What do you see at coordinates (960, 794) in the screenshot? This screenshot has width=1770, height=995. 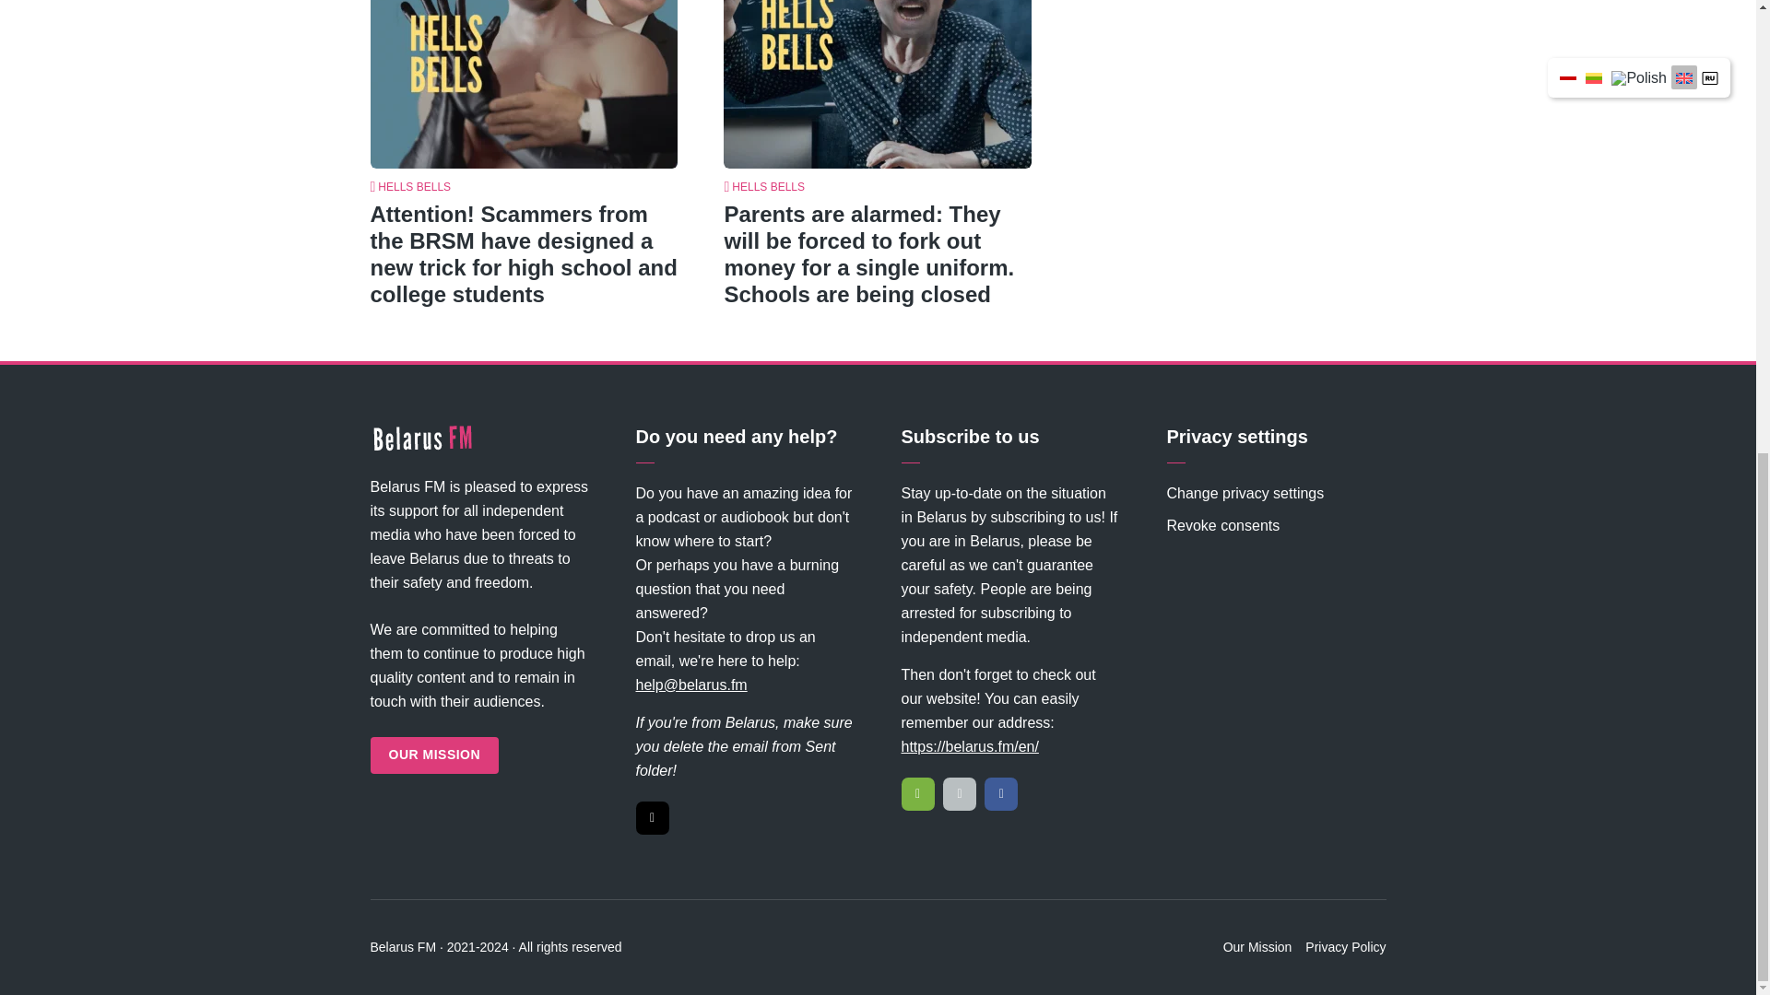 I see `Apple` at bounding box center [960, 794].